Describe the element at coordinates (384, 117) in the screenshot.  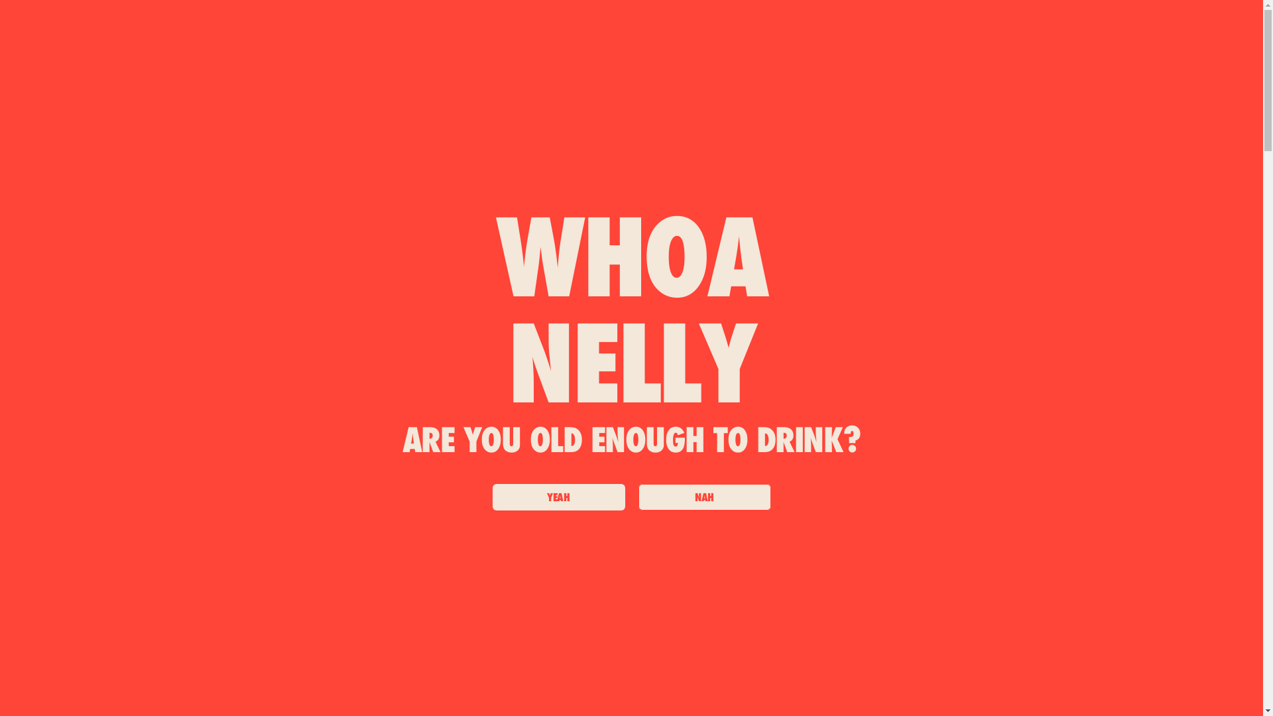
I see `SHOP` at that location.